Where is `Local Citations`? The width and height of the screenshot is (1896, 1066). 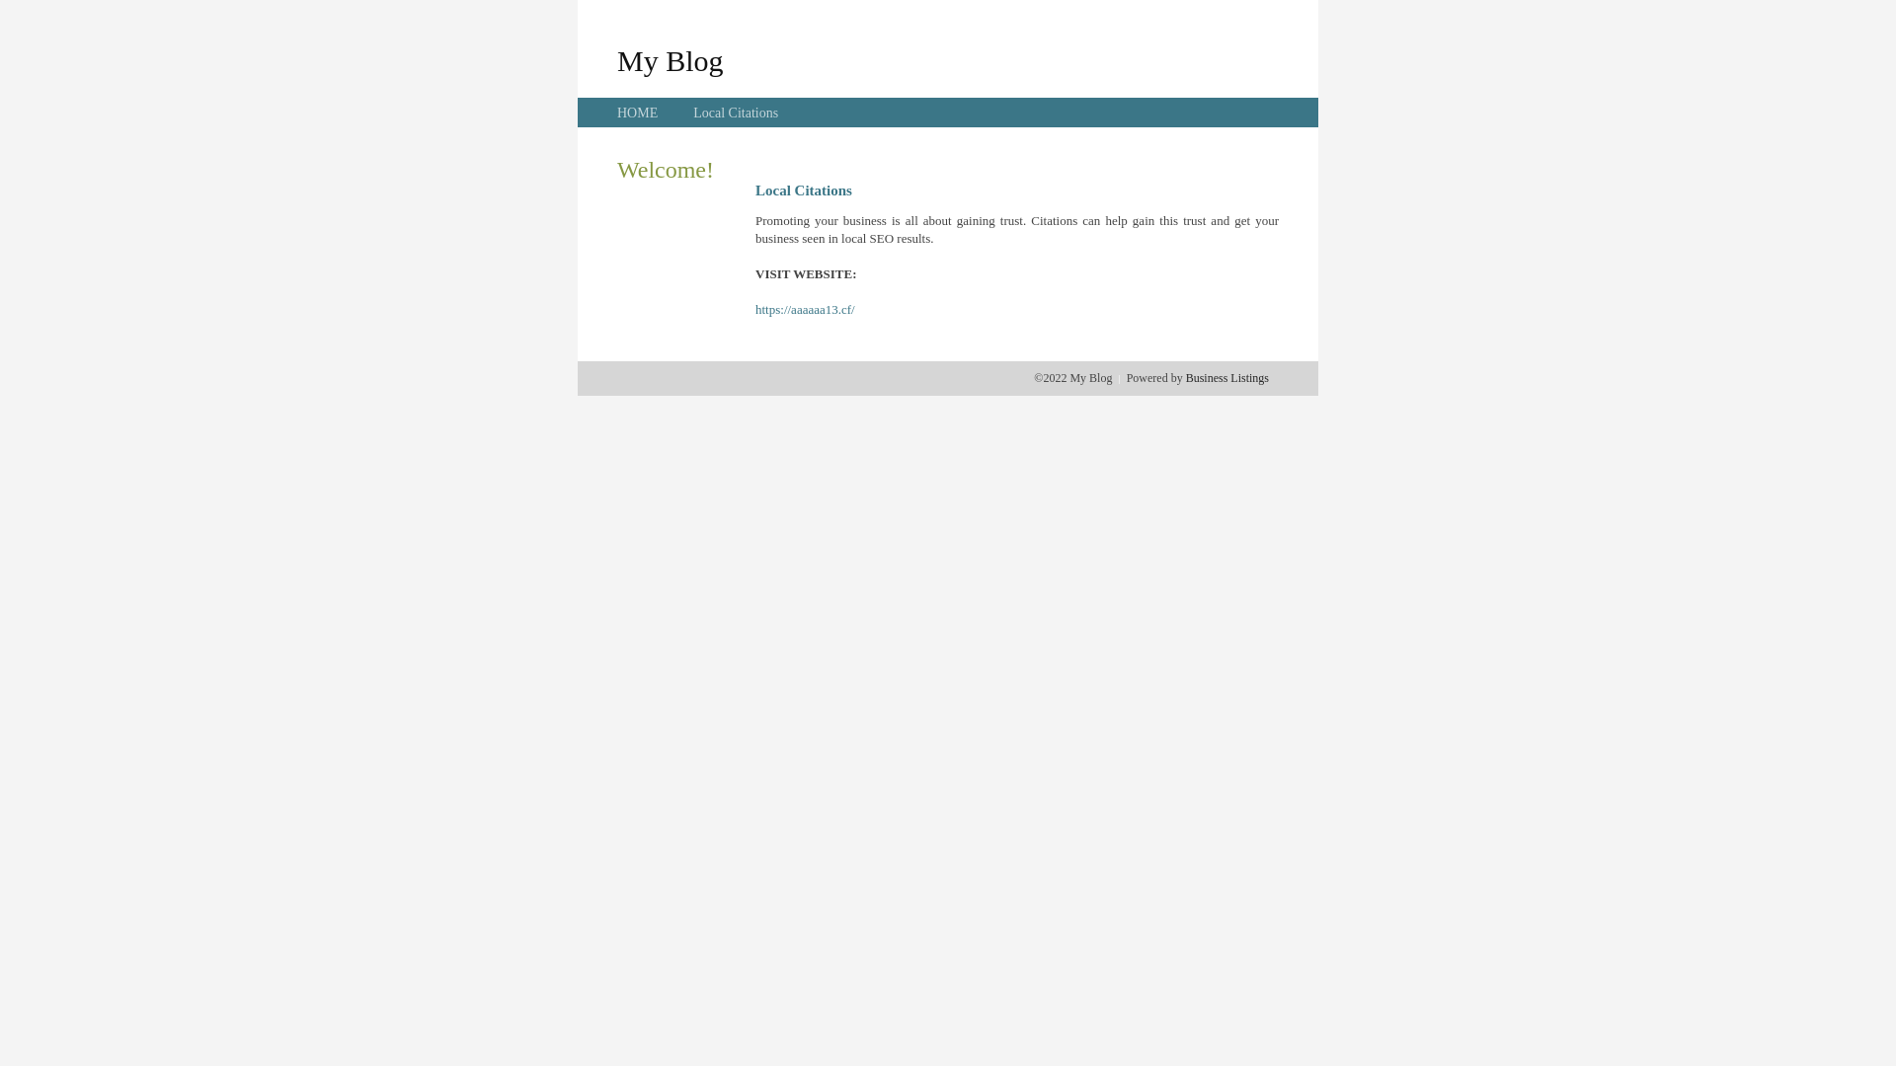
Local Citations is located at coordinates (736, 113).